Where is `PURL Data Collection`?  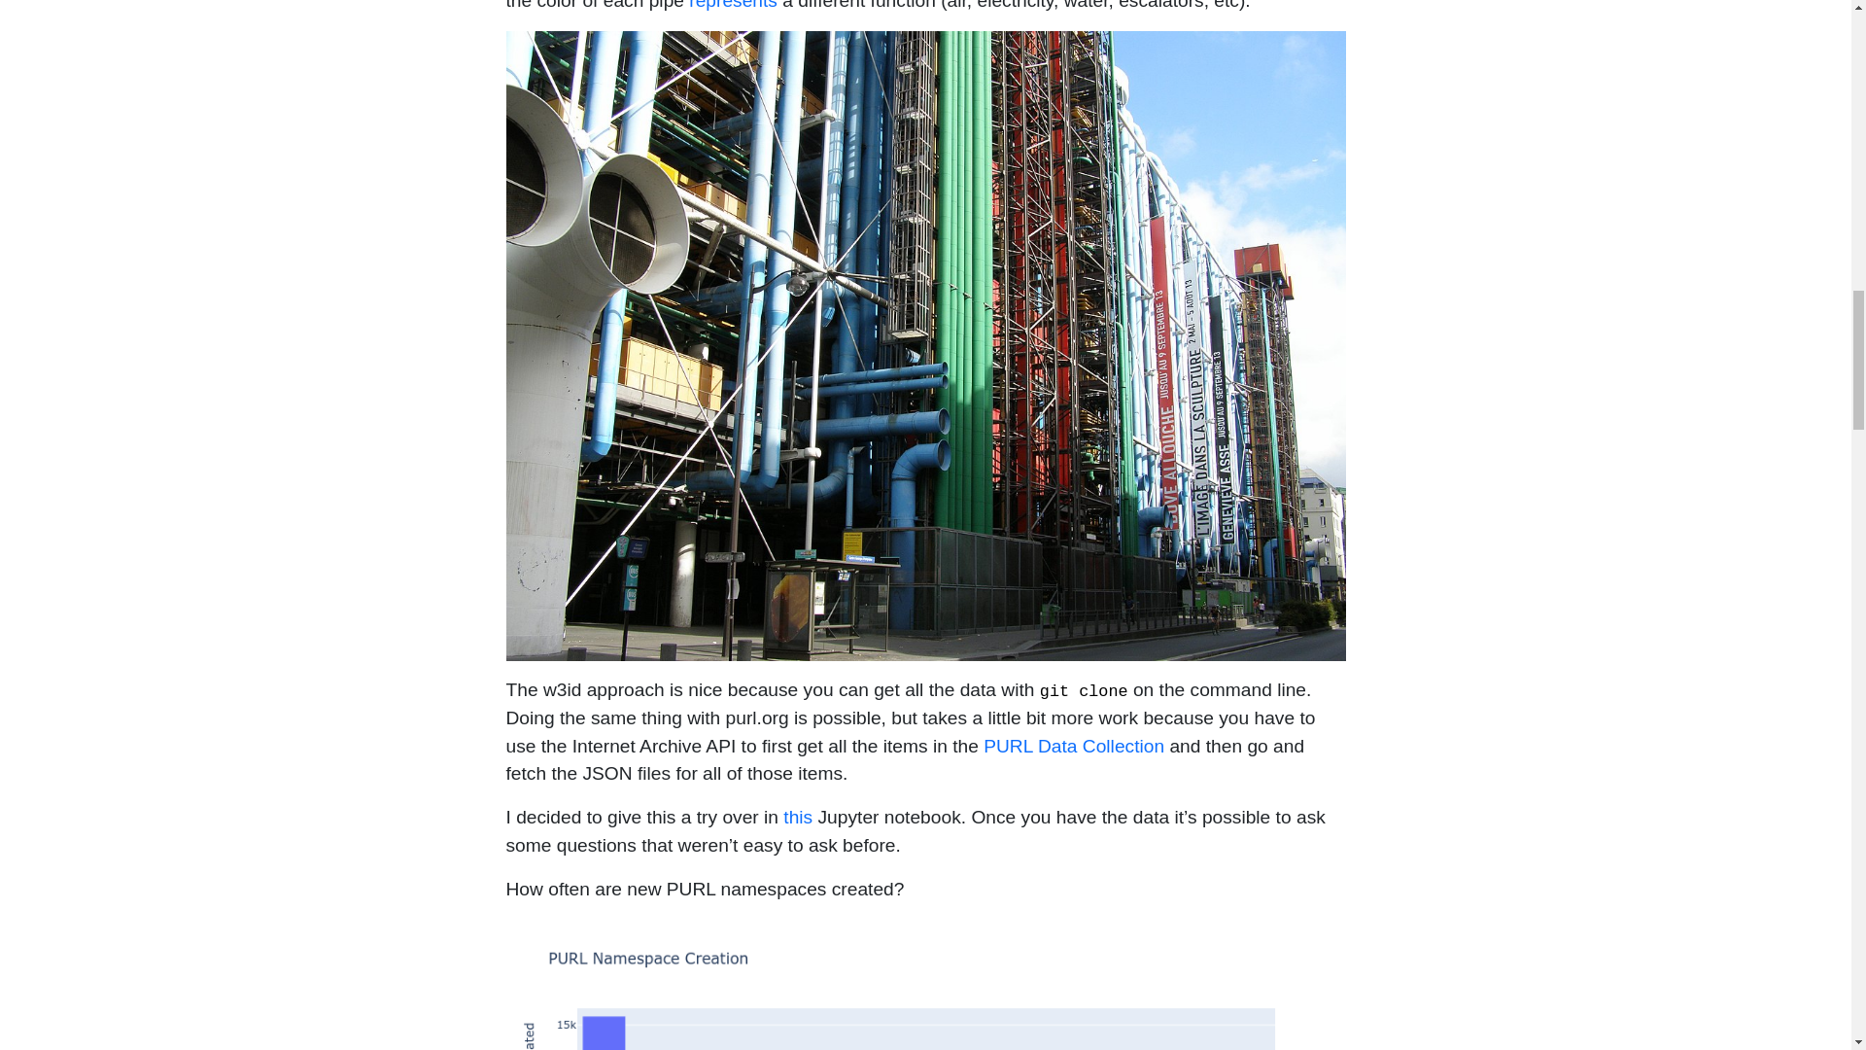 PURL Data Collection is located at coordinates (1073, 746).